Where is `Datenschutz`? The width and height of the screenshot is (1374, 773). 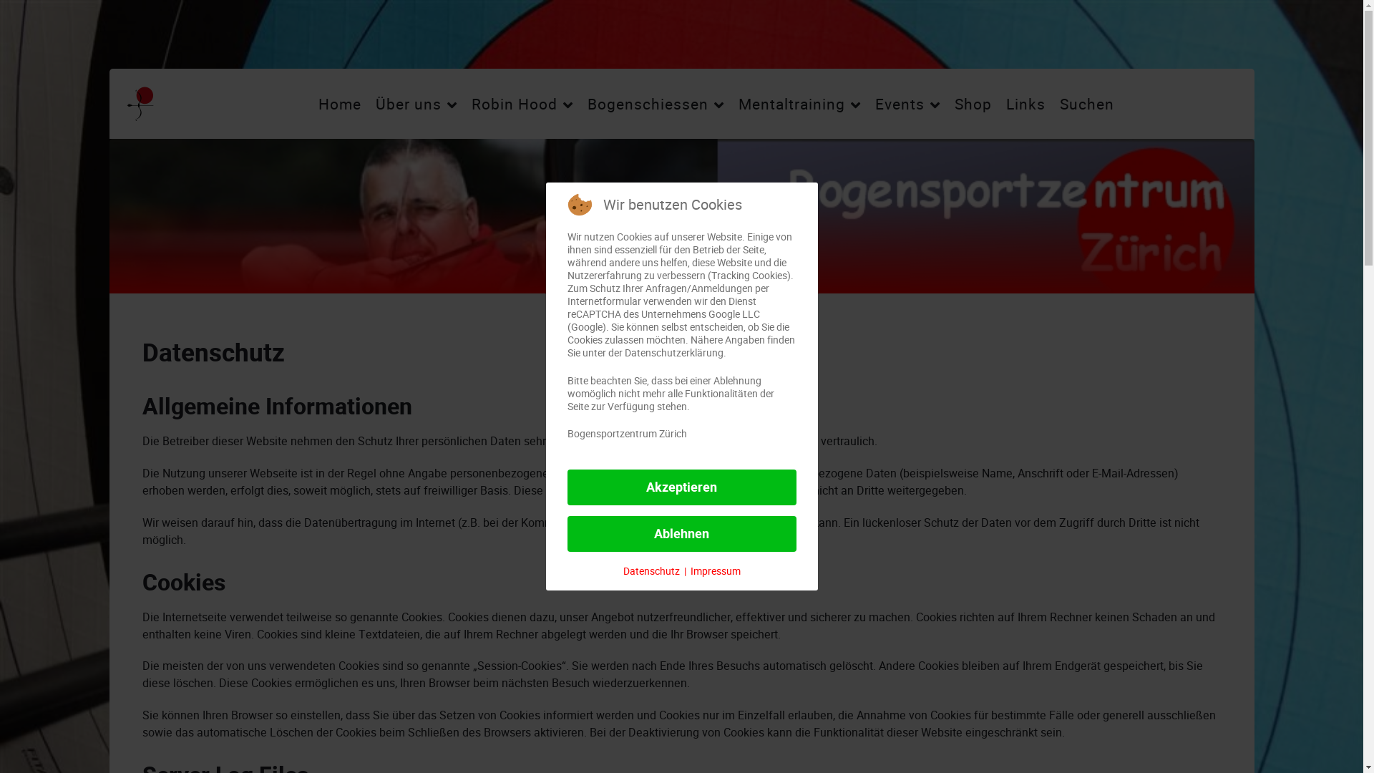
Datenschutz is located at coordinates (651, 571).